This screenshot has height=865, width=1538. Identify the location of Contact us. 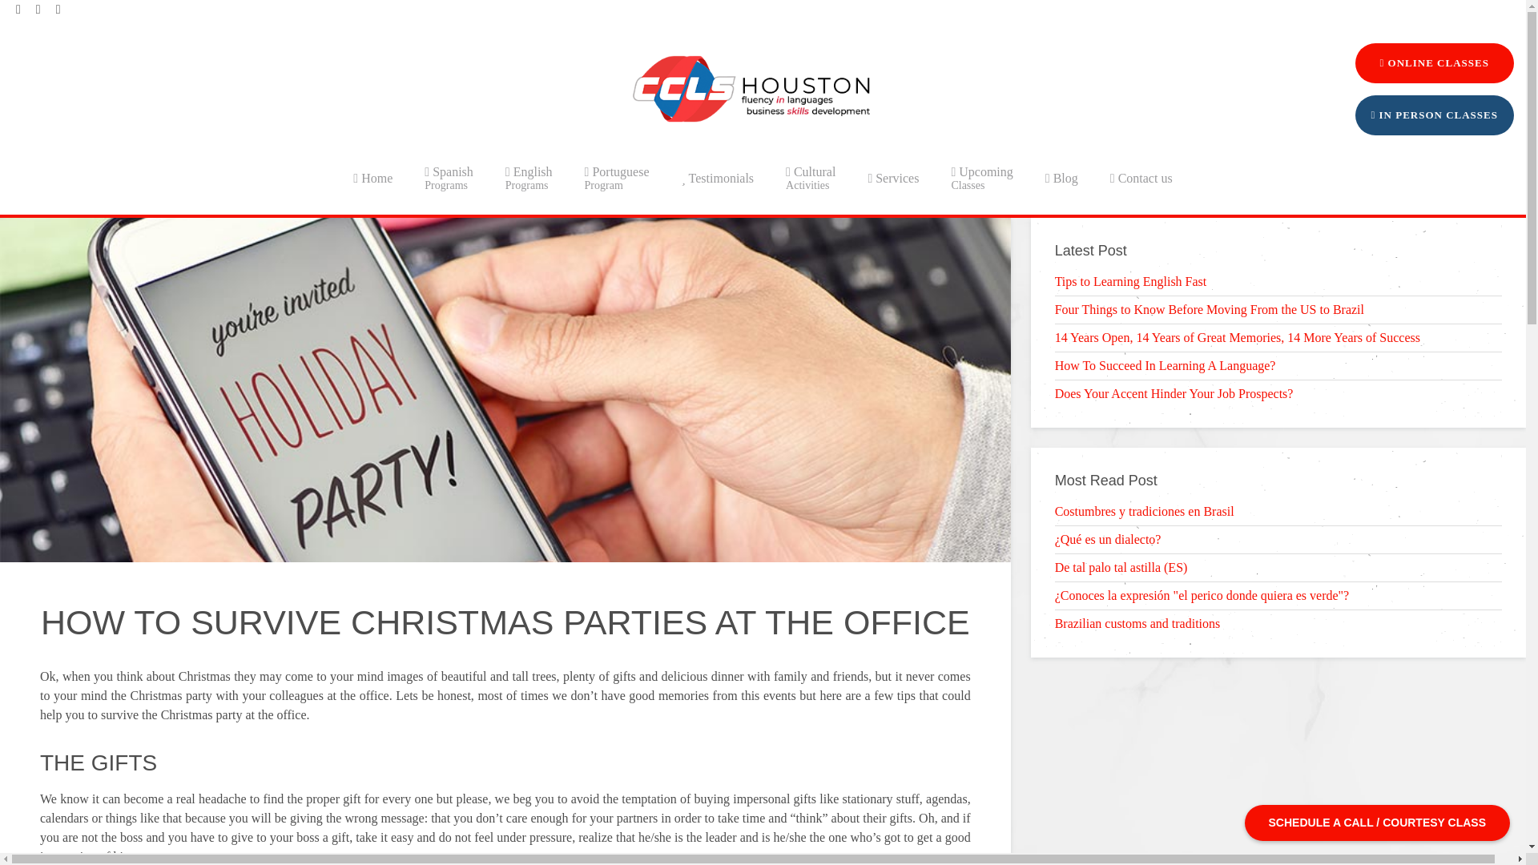
(449, 178).